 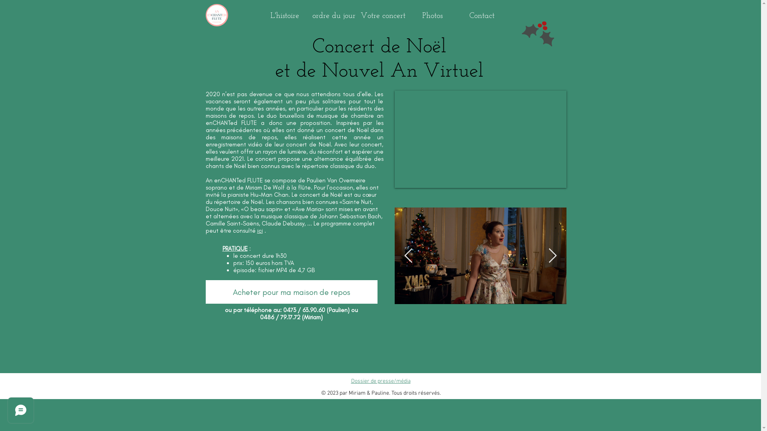 I want to click on Votre concert, so click(x=383, y=15).